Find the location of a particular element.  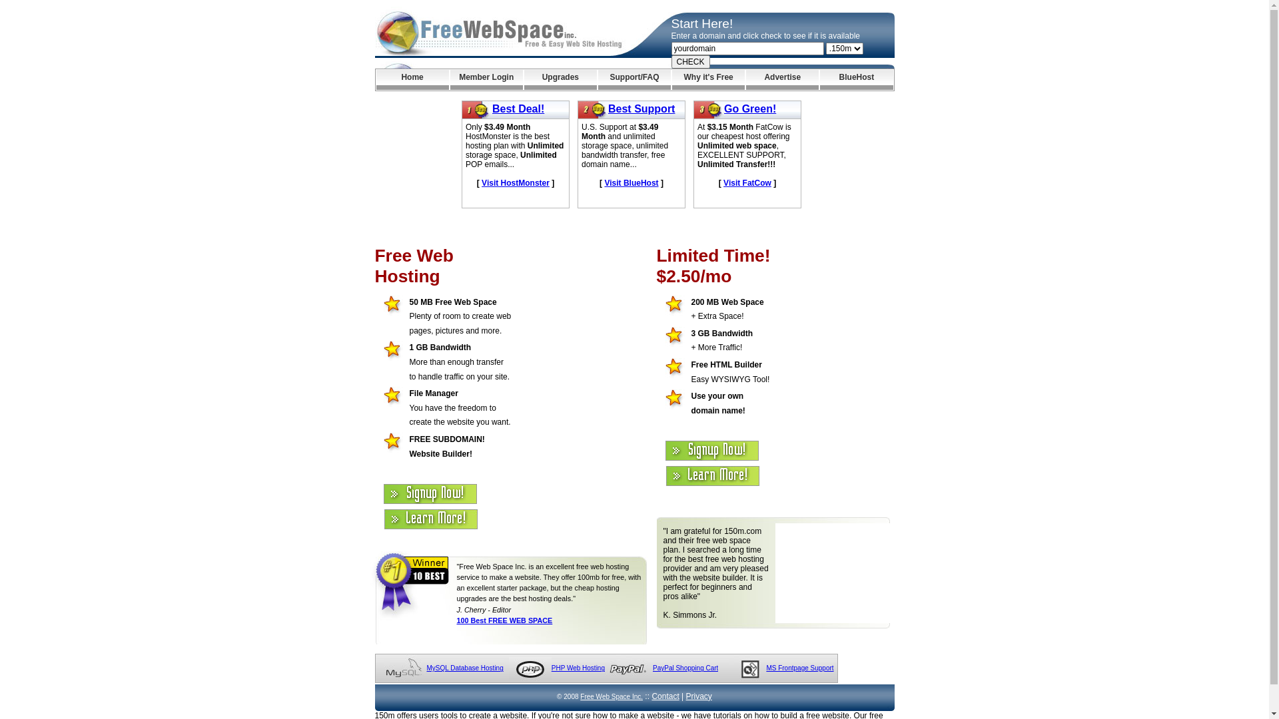

Contact is located at coordinates (665, 696).